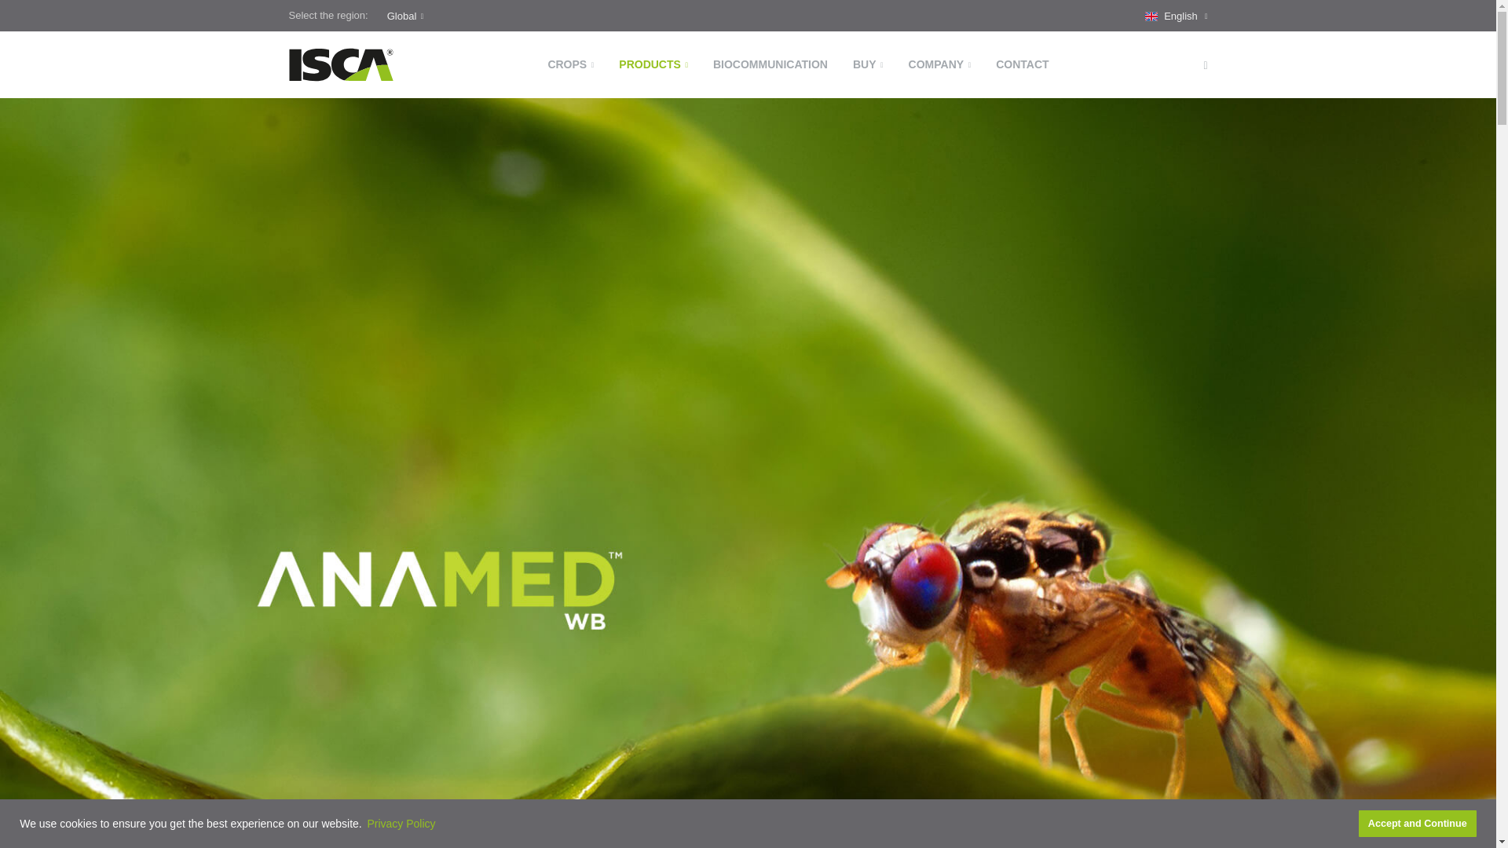 The height and width of the screenshot is (848, 1508). I want to click on Global, so click(405, 16).